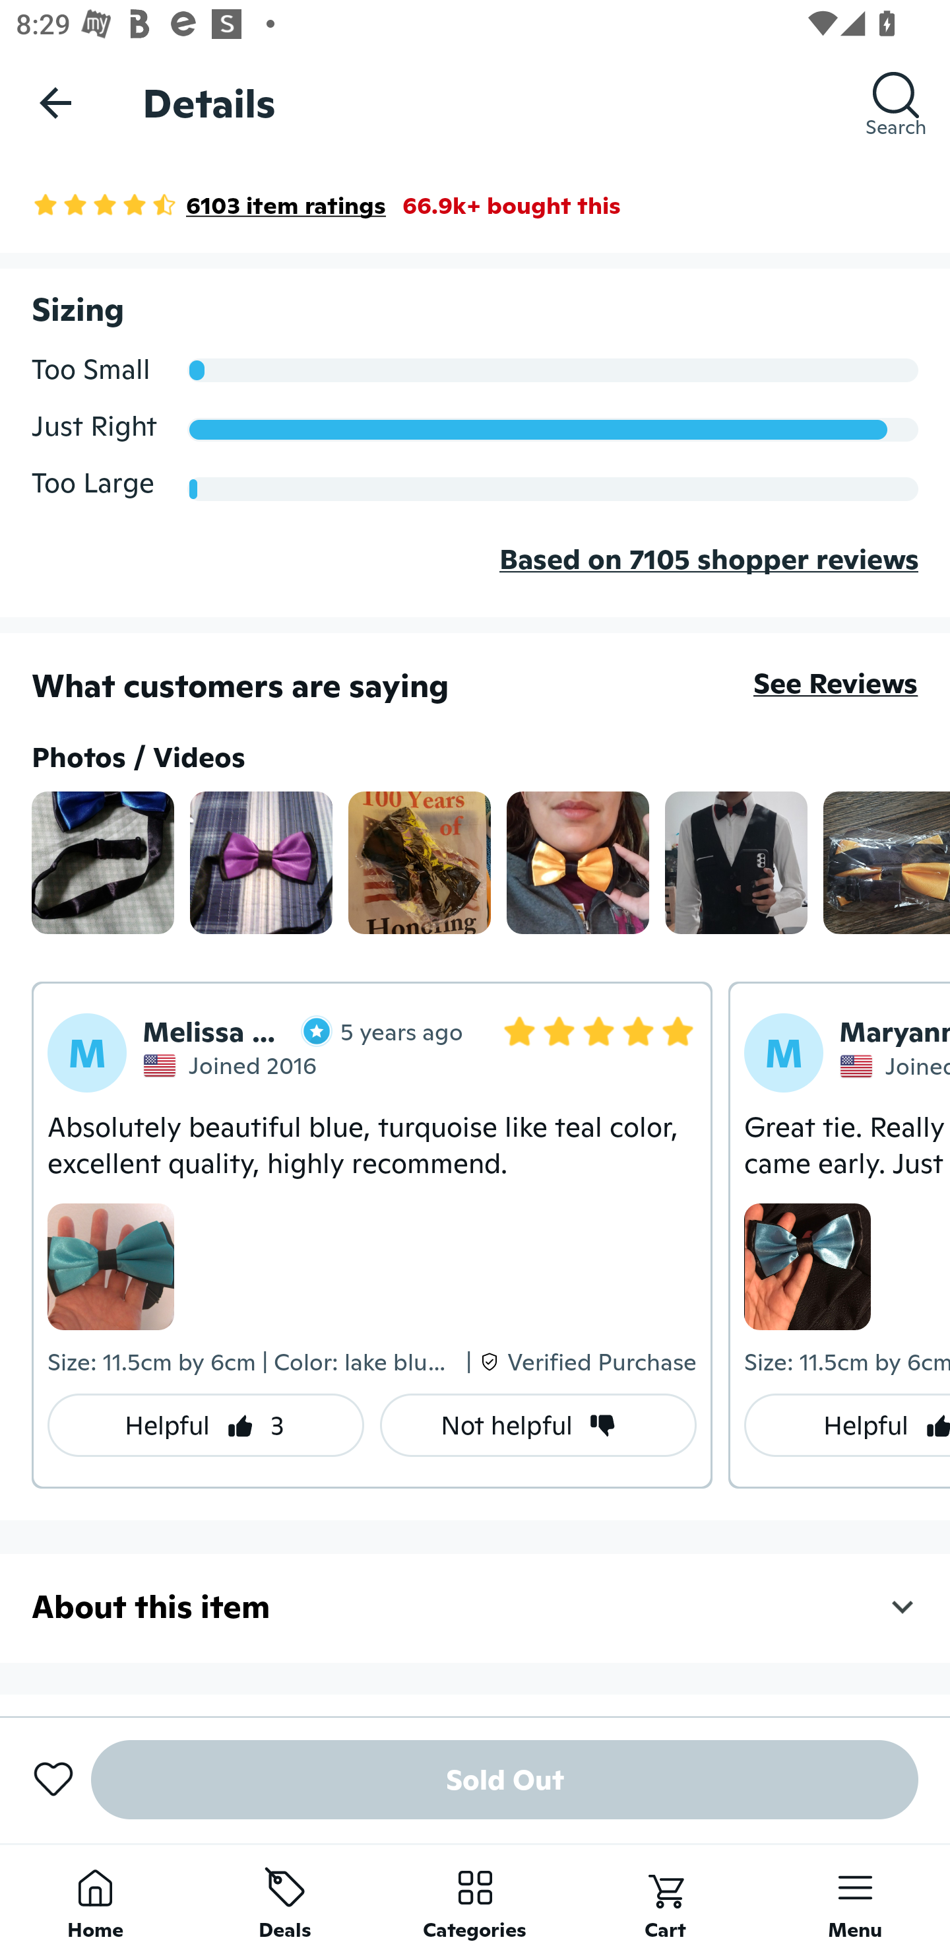  What do you see at coordinates (855, 1899) in the screenshot?
I see `Menu` at bounding box center [855, 1899].